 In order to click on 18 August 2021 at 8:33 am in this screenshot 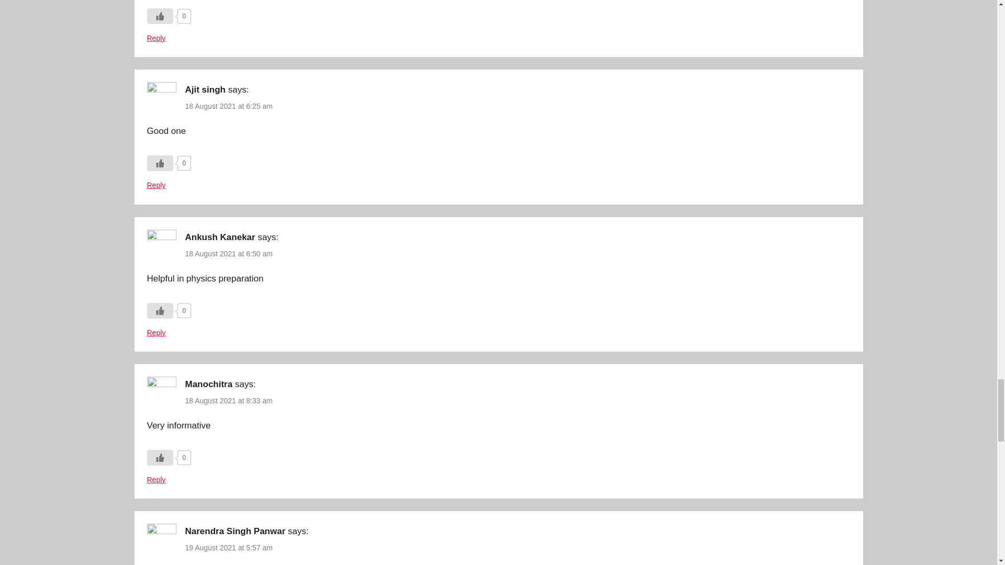, I will do `click(228, 401)`.